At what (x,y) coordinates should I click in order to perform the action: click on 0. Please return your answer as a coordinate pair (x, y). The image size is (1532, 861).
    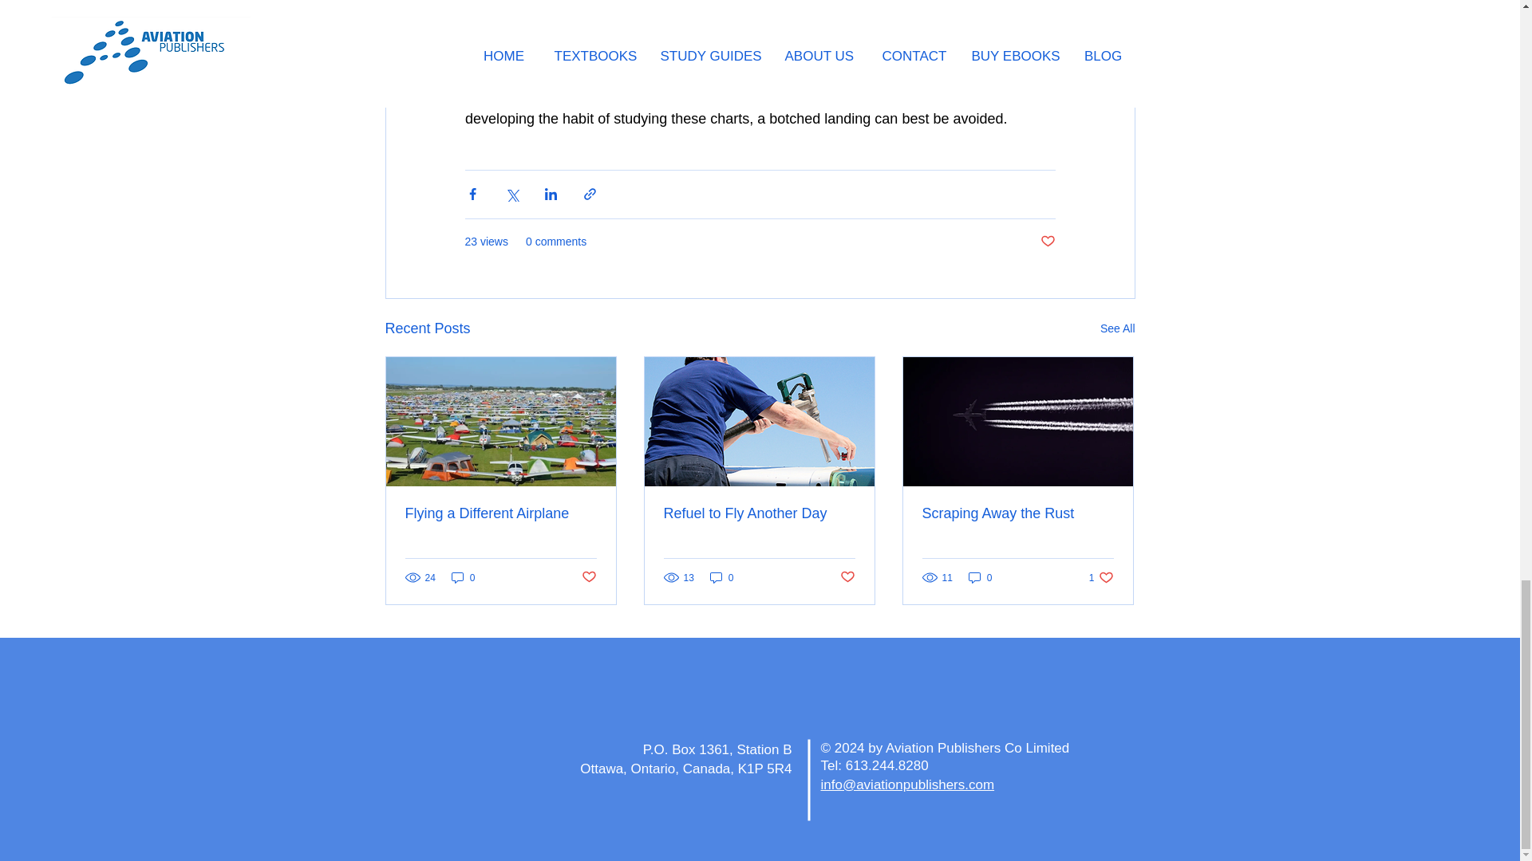
    Looking at the image, I should click on (1047, 242).